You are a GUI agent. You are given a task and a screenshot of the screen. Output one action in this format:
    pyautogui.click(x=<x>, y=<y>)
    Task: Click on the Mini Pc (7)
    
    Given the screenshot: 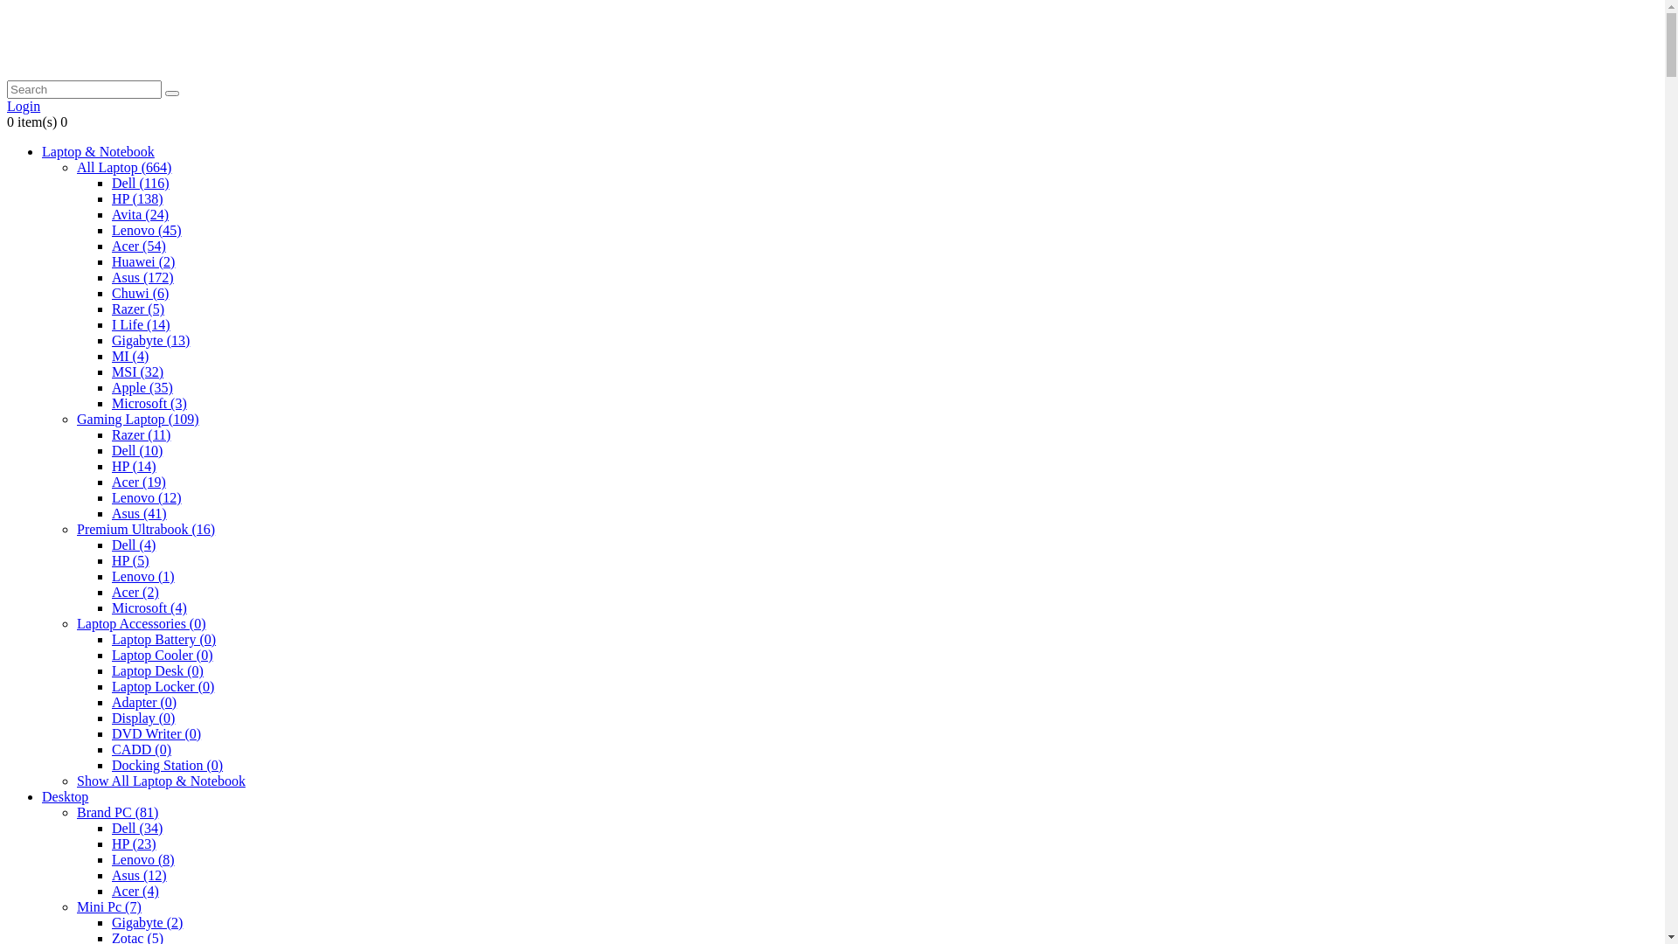 What is the action you would take?
    pyautogui.click(x=109, y=907)
    